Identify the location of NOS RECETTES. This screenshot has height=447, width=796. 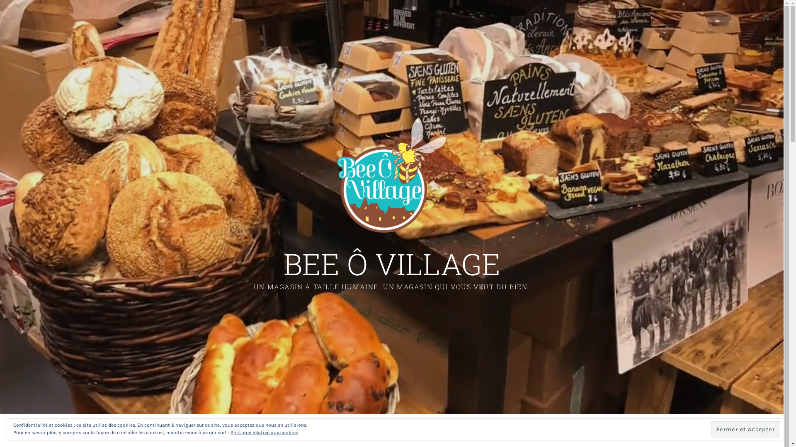
(440, 430).